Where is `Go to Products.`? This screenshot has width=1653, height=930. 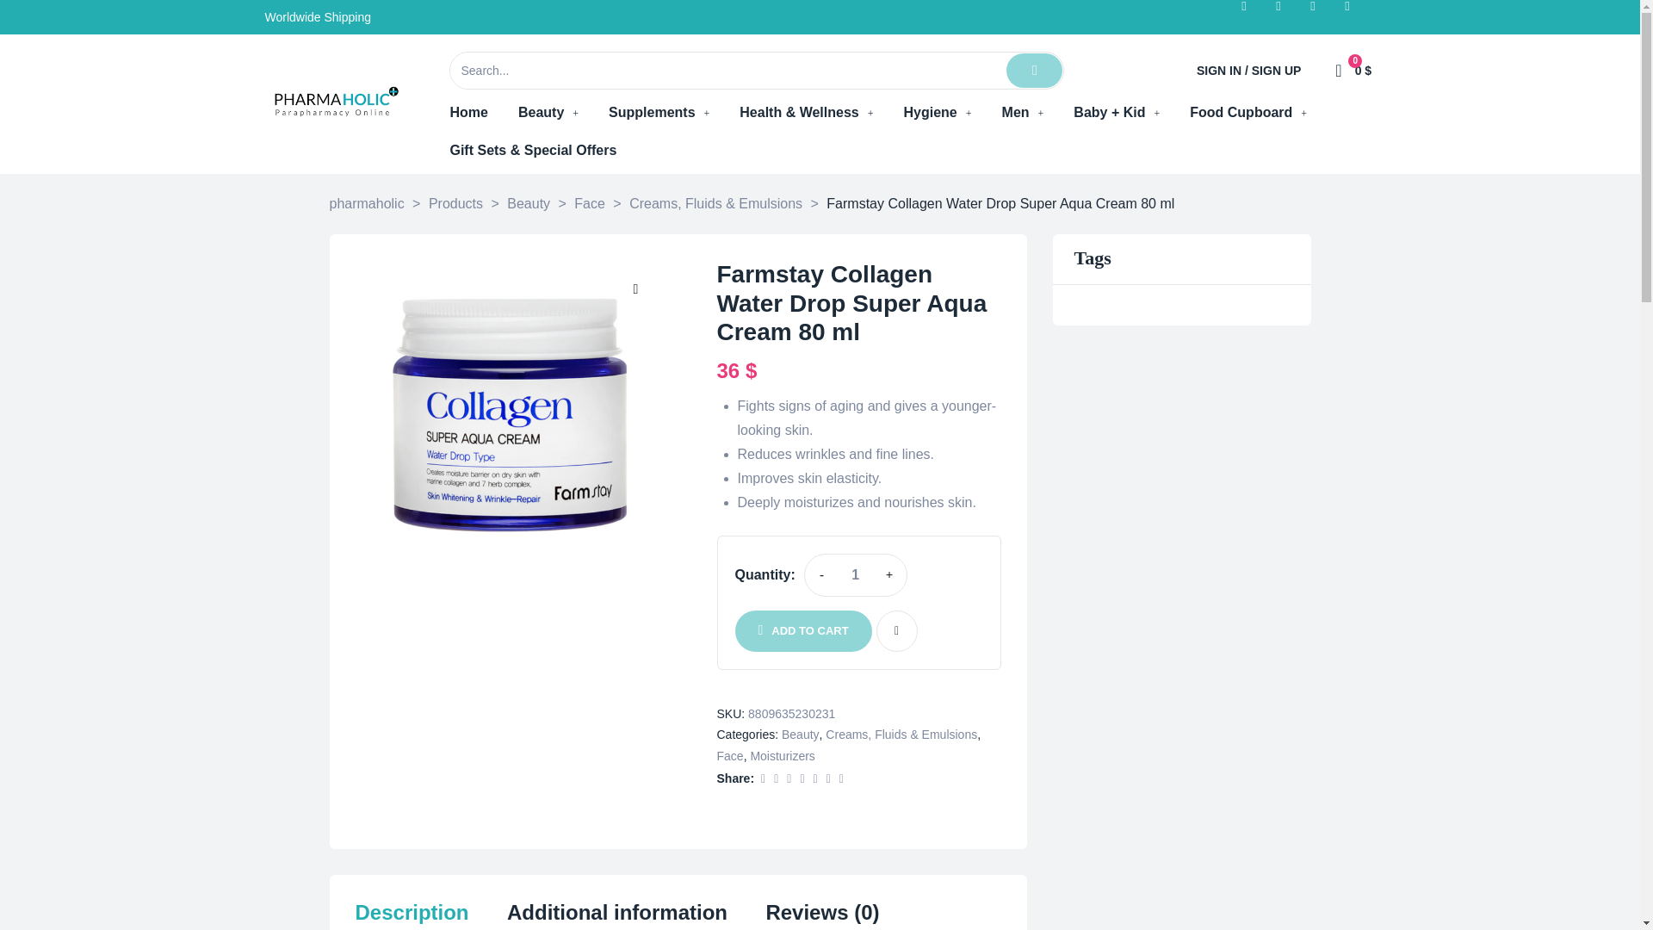
Go to Products. is located at coordinates (455, 203).